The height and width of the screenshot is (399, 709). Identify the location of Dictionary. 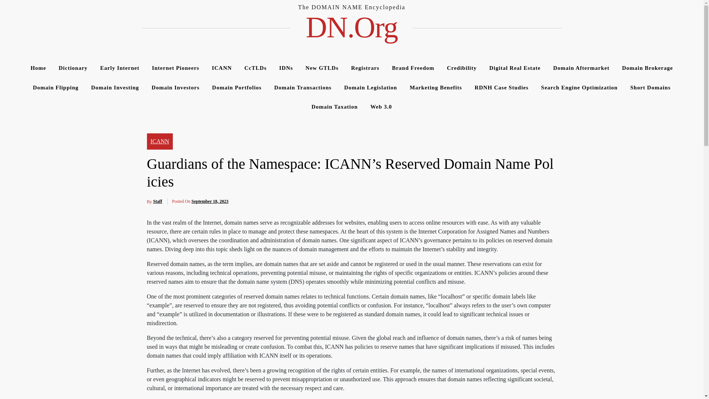
(73, 68).